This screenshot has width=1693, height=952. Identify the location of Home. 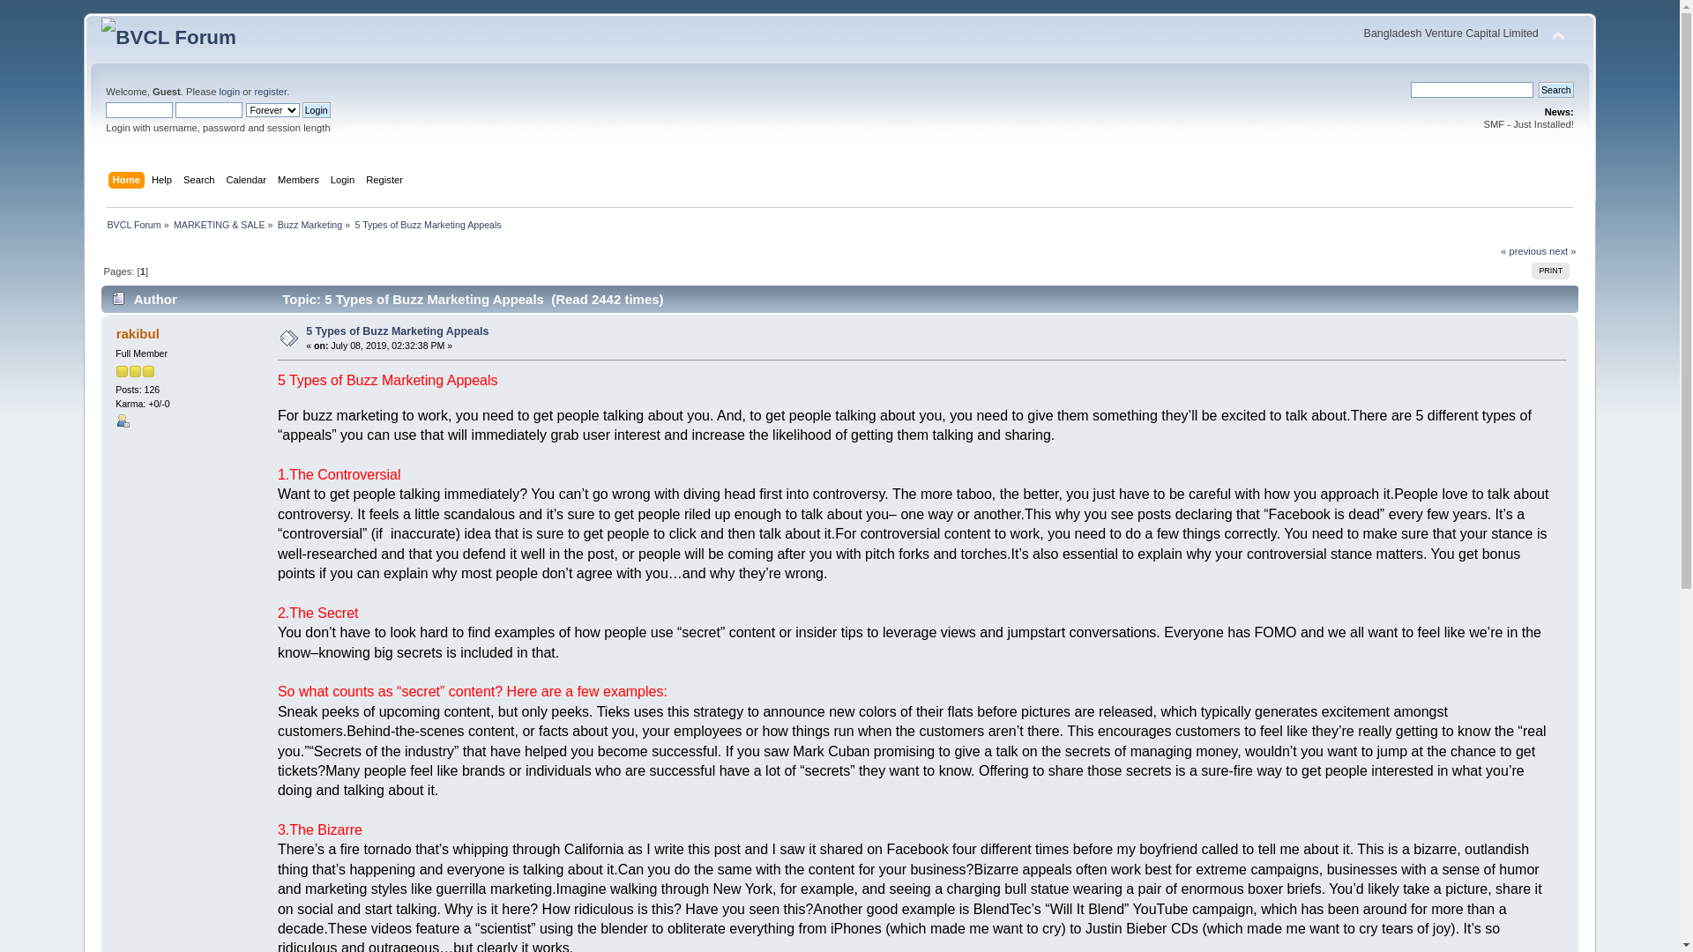
(129, 182).